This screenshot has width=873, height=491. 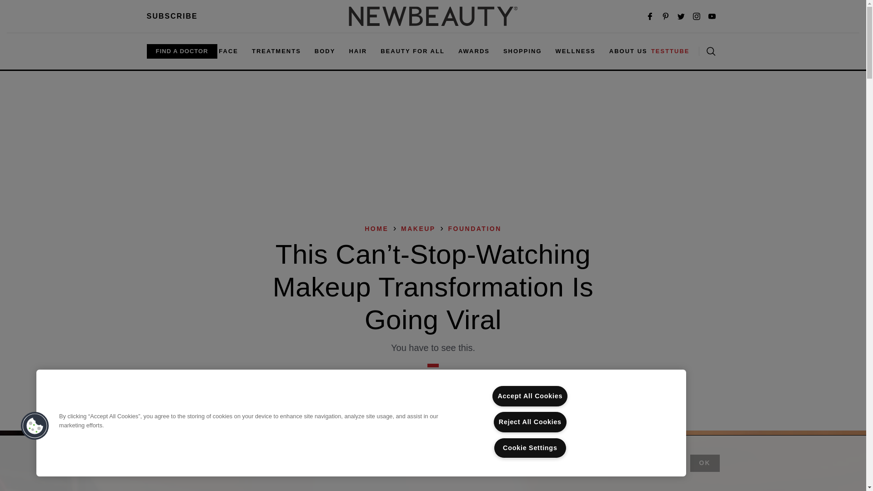 What do you see at coordinates (650, 16) in the screenshot?
I see `Facebook` at bounding box center [650, 16].